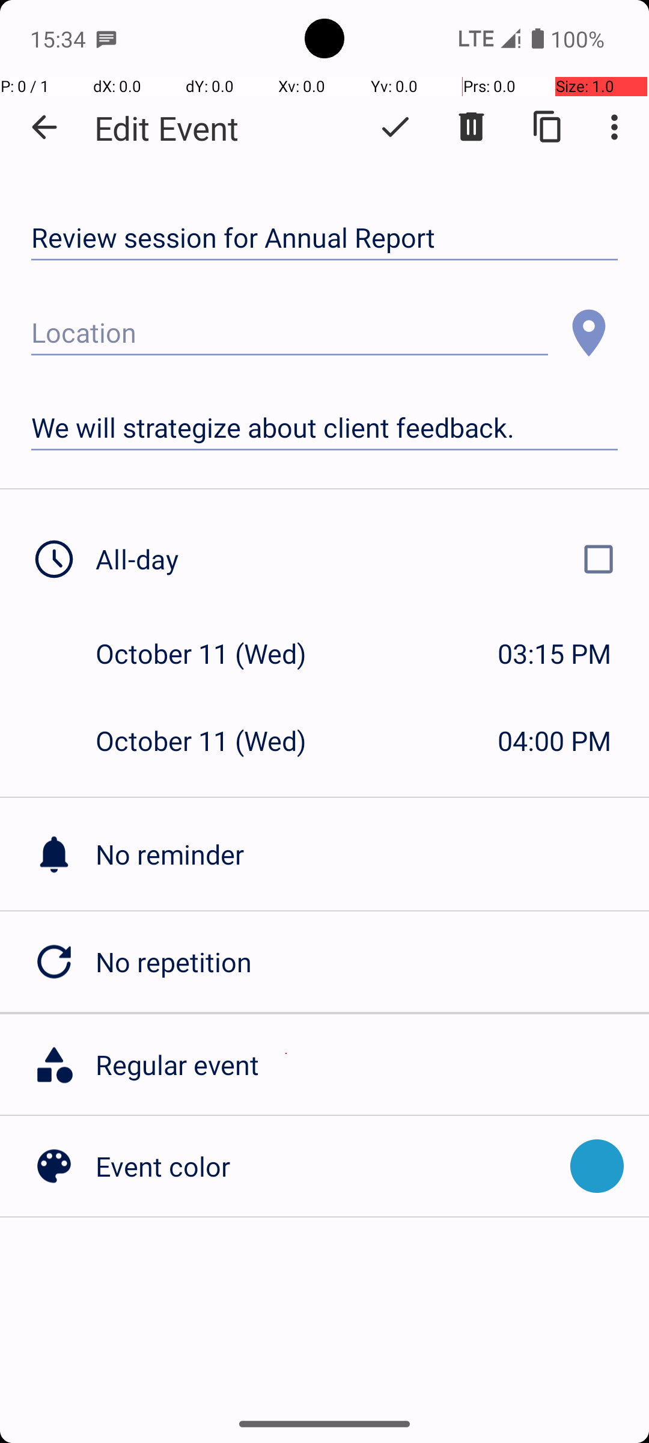 The image size is (649, 1443). I want to click on 04:00 PM, so click(554, 741).